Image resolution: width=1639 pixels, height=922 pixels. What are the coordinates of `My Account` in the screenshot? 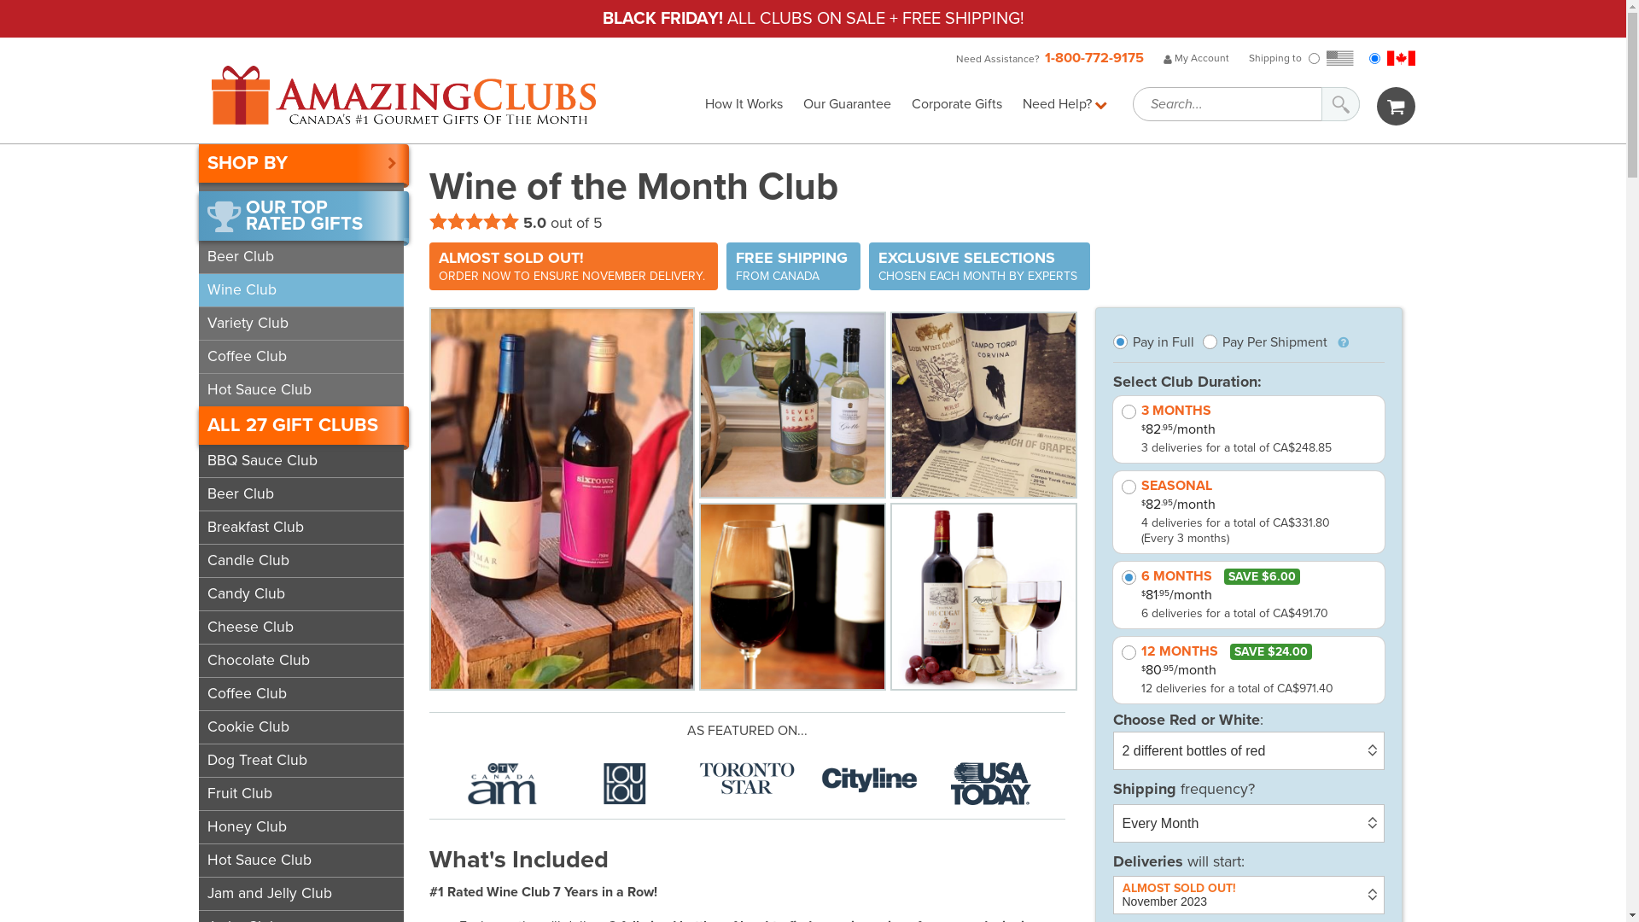 It's located at (1195, 58).